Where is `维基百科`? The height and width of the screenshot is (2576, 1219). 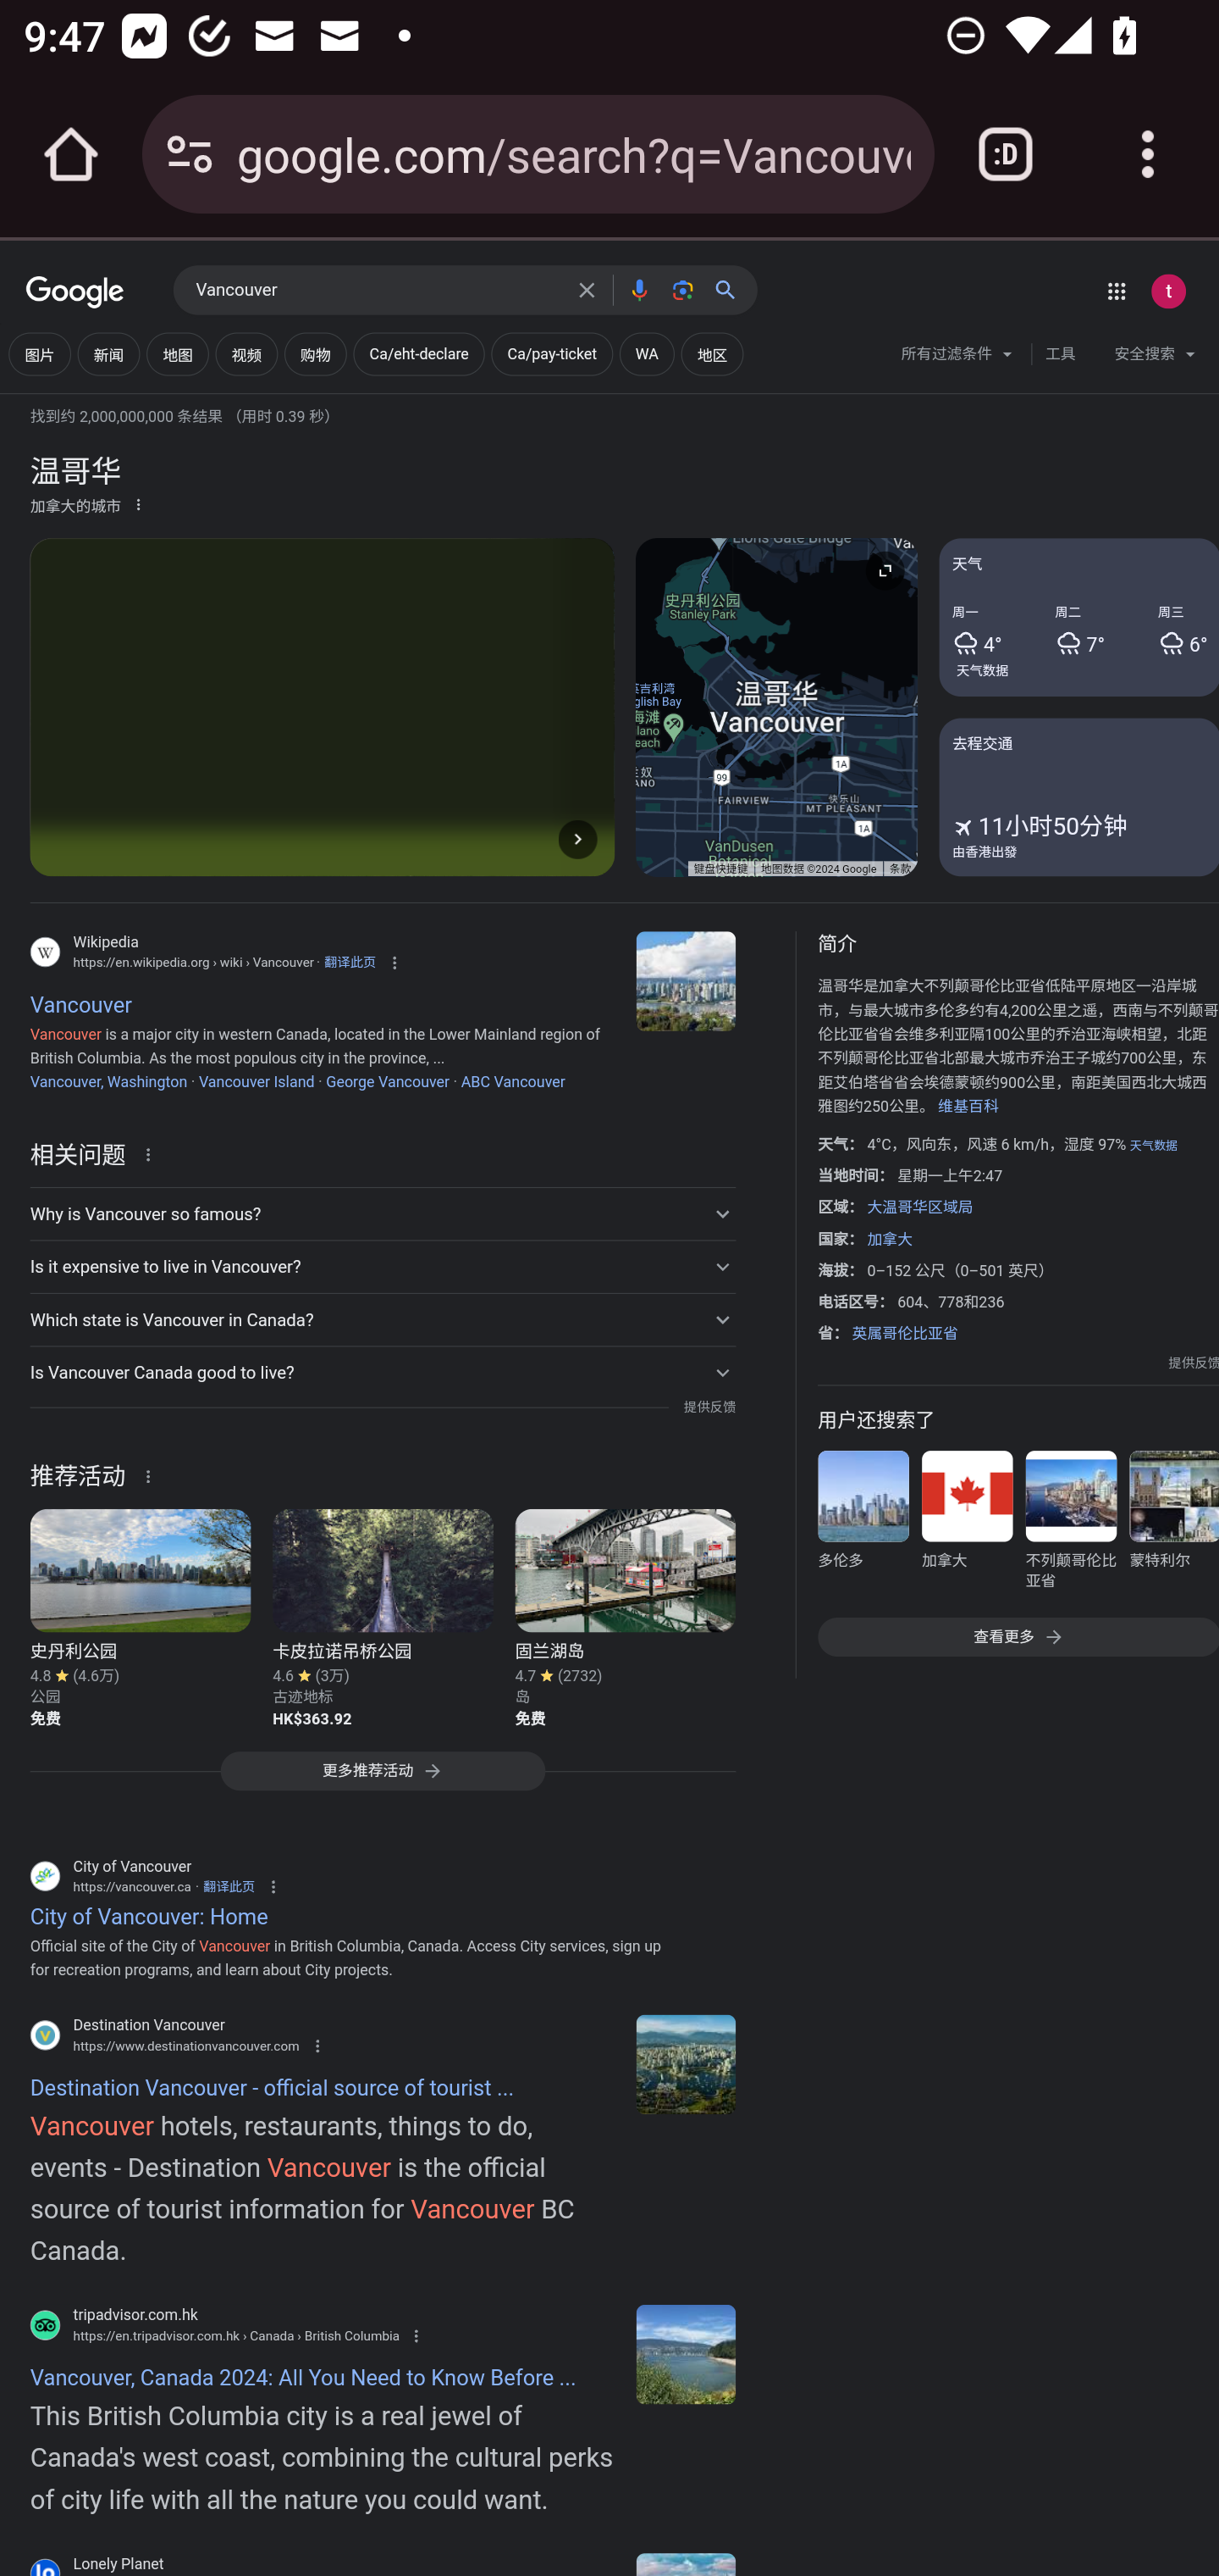 维基百科 is located at coordinates (968, 1107).